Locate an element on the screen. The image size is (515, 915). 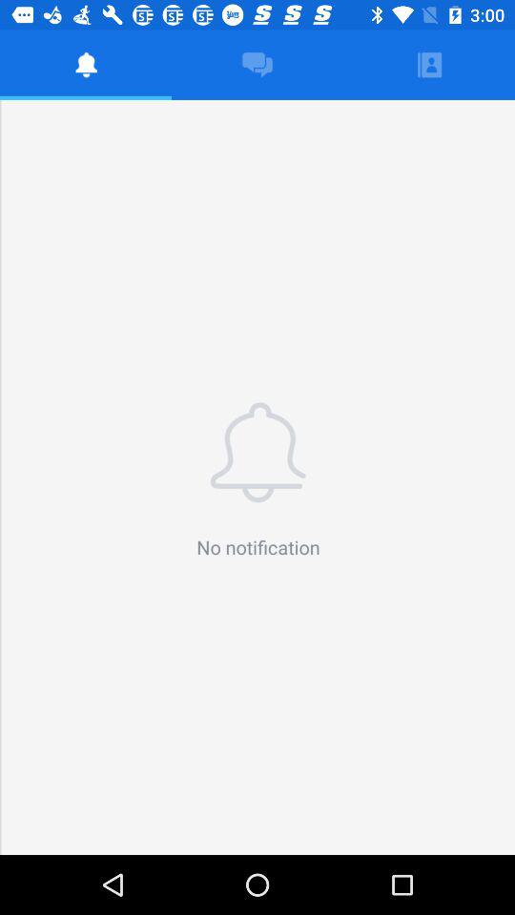
select the icon on the top right of the web page is located at coordinates (428, 65).